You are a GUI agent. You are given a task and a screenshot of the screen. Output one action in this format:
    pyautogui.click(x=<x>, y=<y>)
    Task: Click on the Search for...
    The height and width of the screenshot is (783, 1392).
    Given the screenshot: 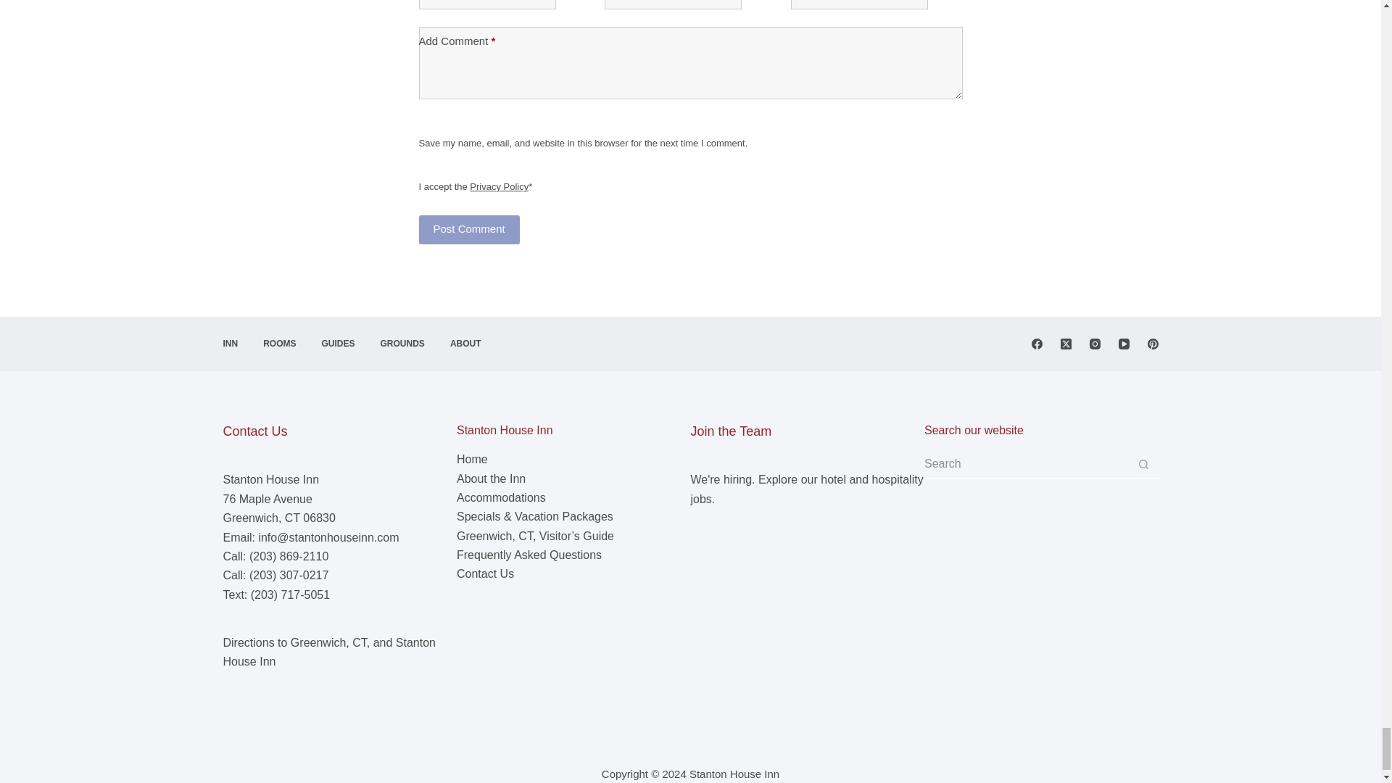 What is the action you would take?
    pyautogui.click(x=1027, y=464)
    